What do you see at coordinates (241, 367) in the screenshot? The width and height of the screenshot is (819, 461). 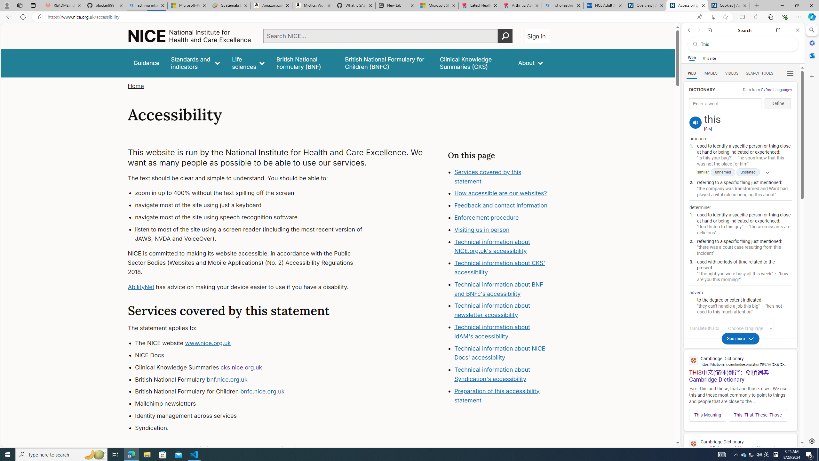 I see `cks.nice.org.uk` at bounding box center [241, 367].